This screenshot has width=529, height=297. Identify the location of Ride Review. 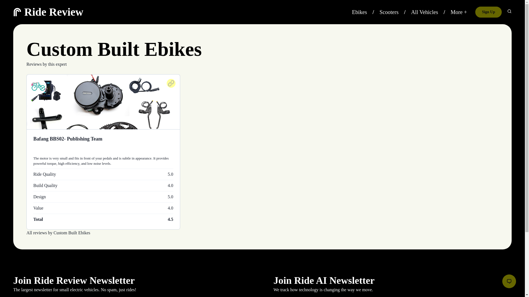
(53, 12).